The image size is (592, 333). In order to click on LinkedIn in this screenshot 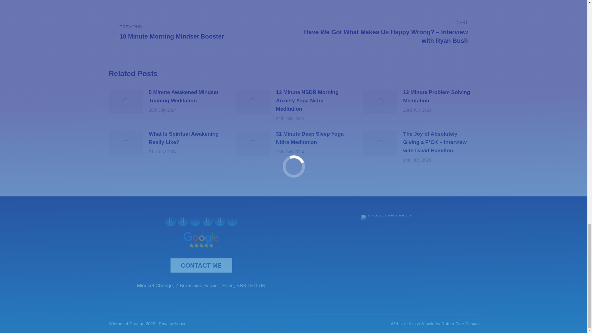, I will do `click(207, 220)`.